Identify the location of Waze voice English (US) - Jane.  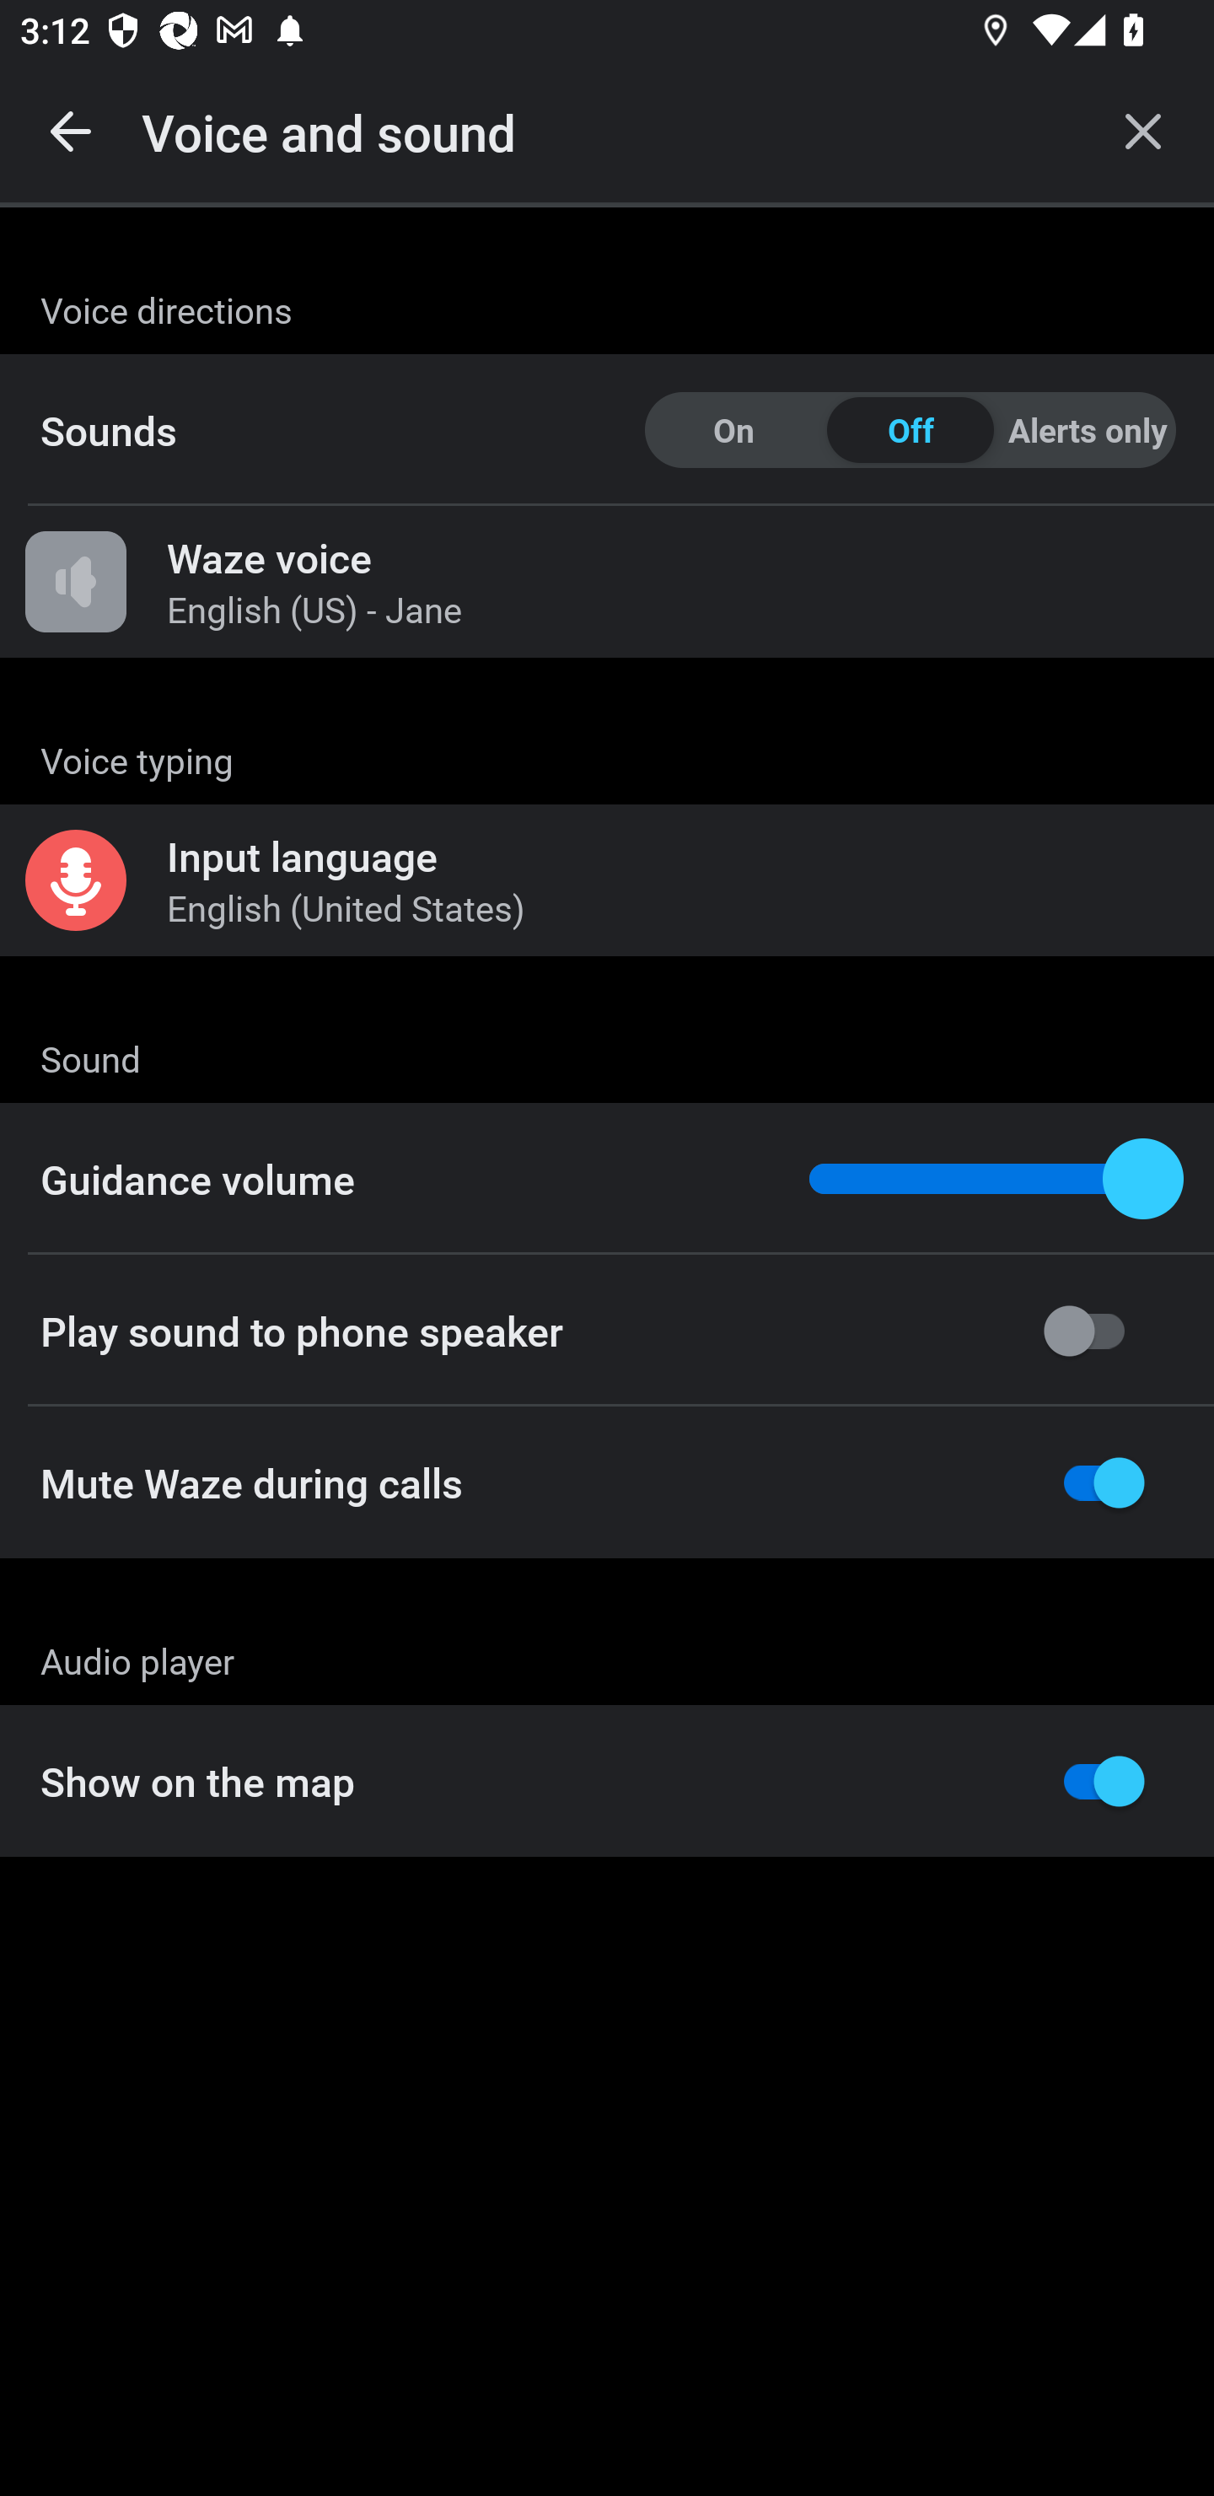
(607, 582).